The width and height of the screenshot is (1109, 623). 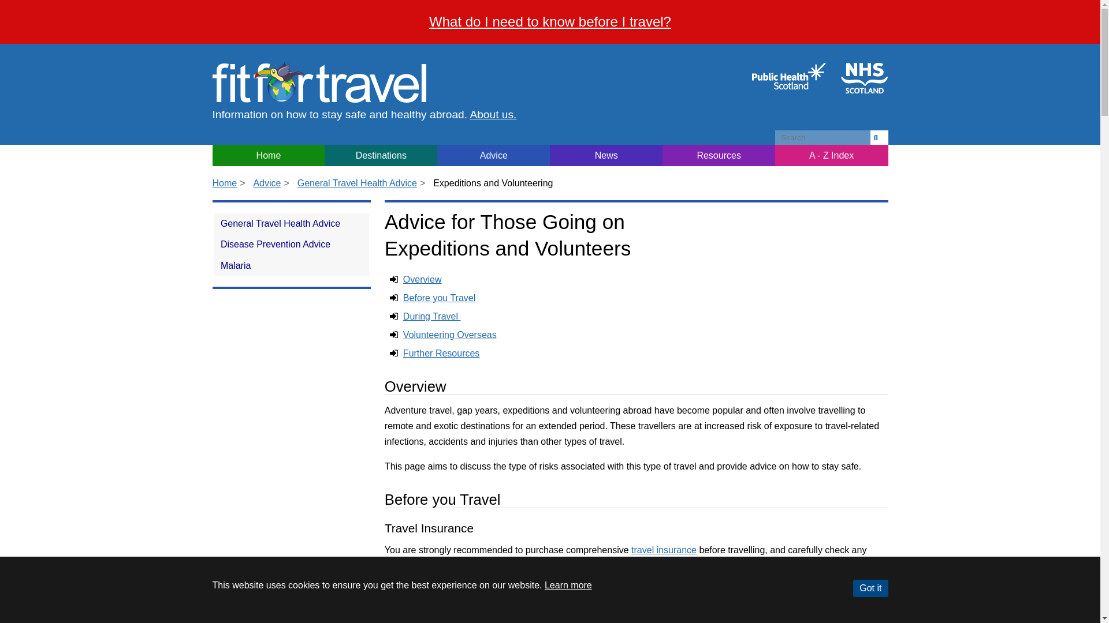 What do you see at coordinates (422, 279) in the screenshot?
I see `Overview` at bounding box center [422, 279].